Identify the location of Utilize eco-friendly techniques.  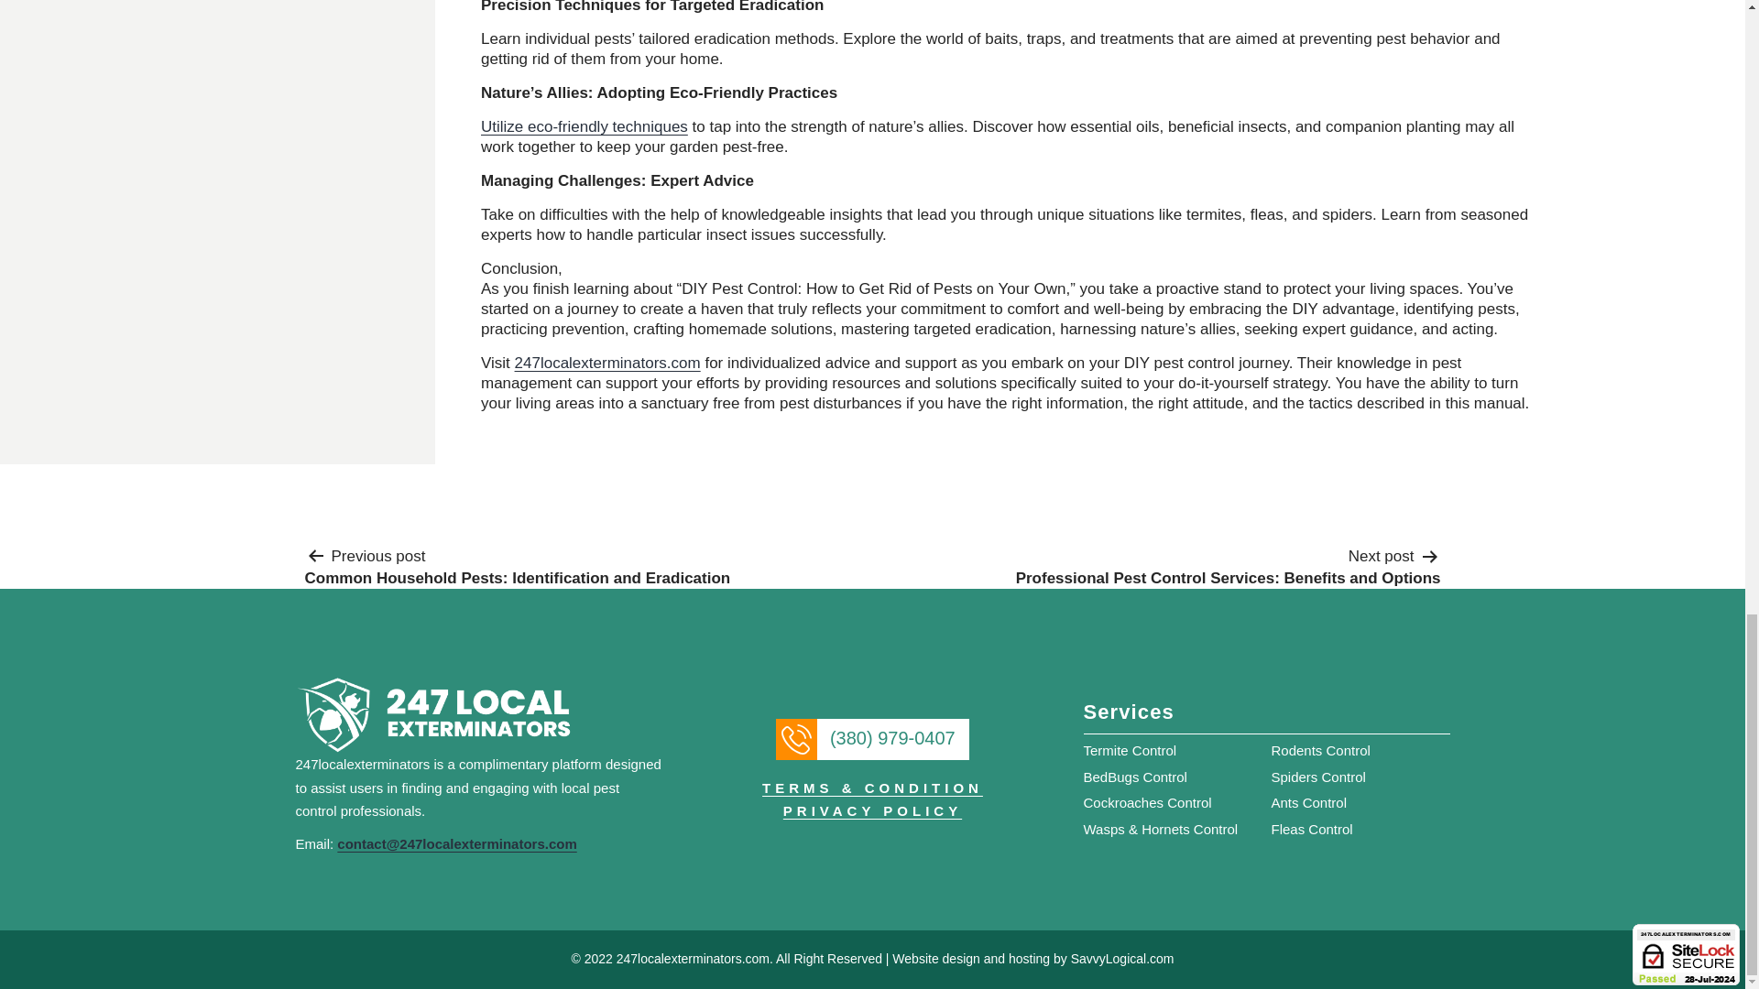
(584, 126).